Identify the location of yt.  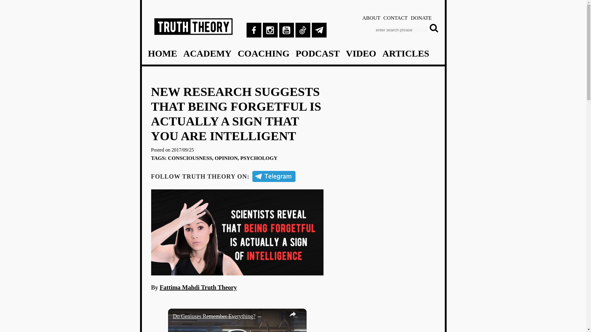
(286, 30).